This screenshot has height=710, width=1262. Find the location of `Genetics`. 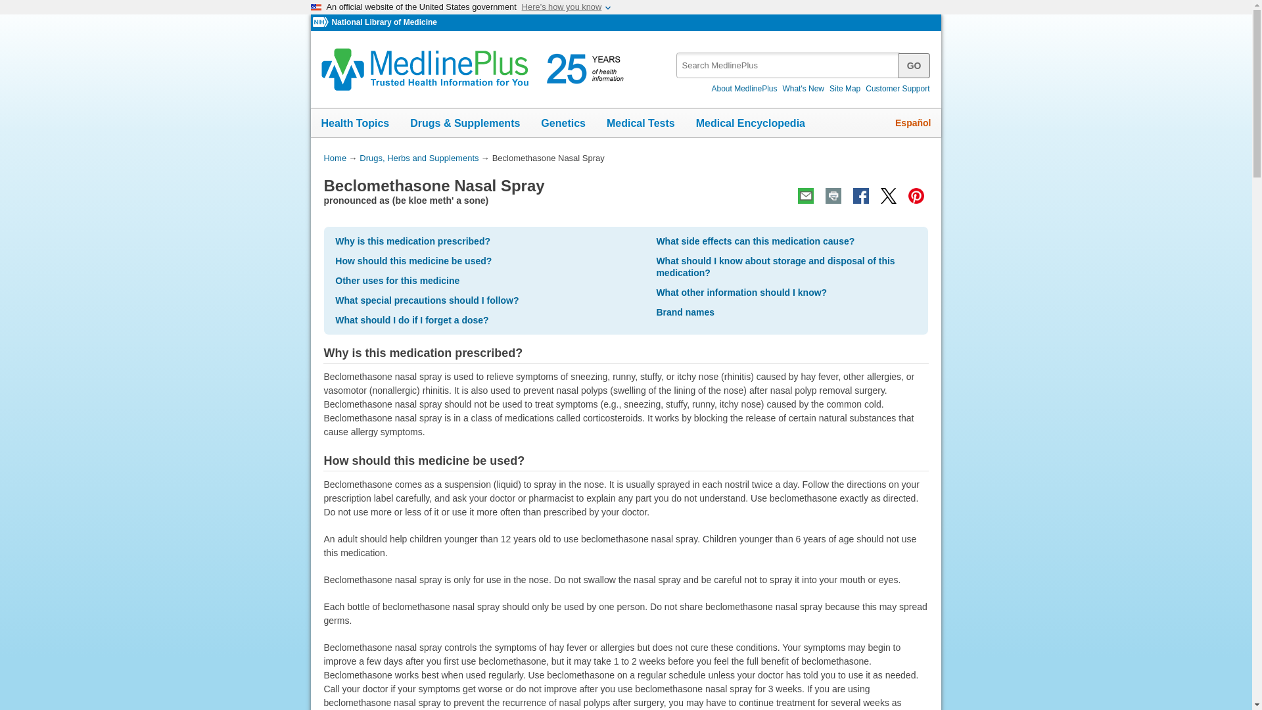

Genetics is located at coordinates (563, 124).